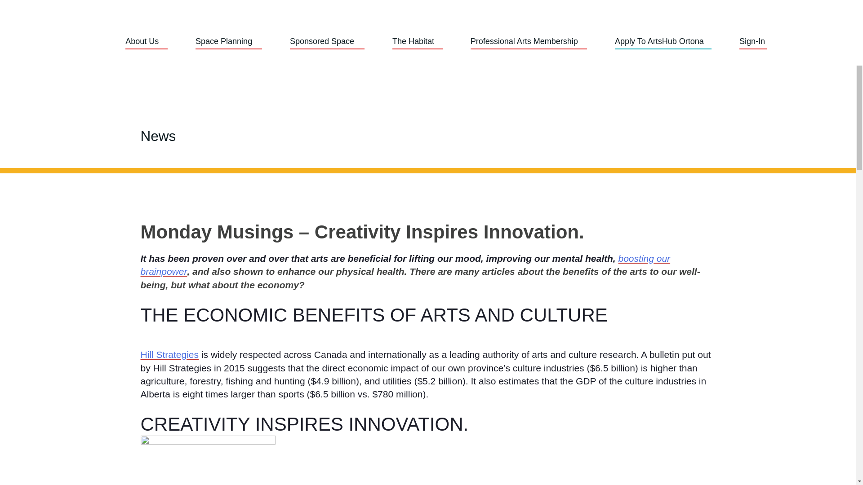  I want to click on Hill Strategies, so click(169, 354).